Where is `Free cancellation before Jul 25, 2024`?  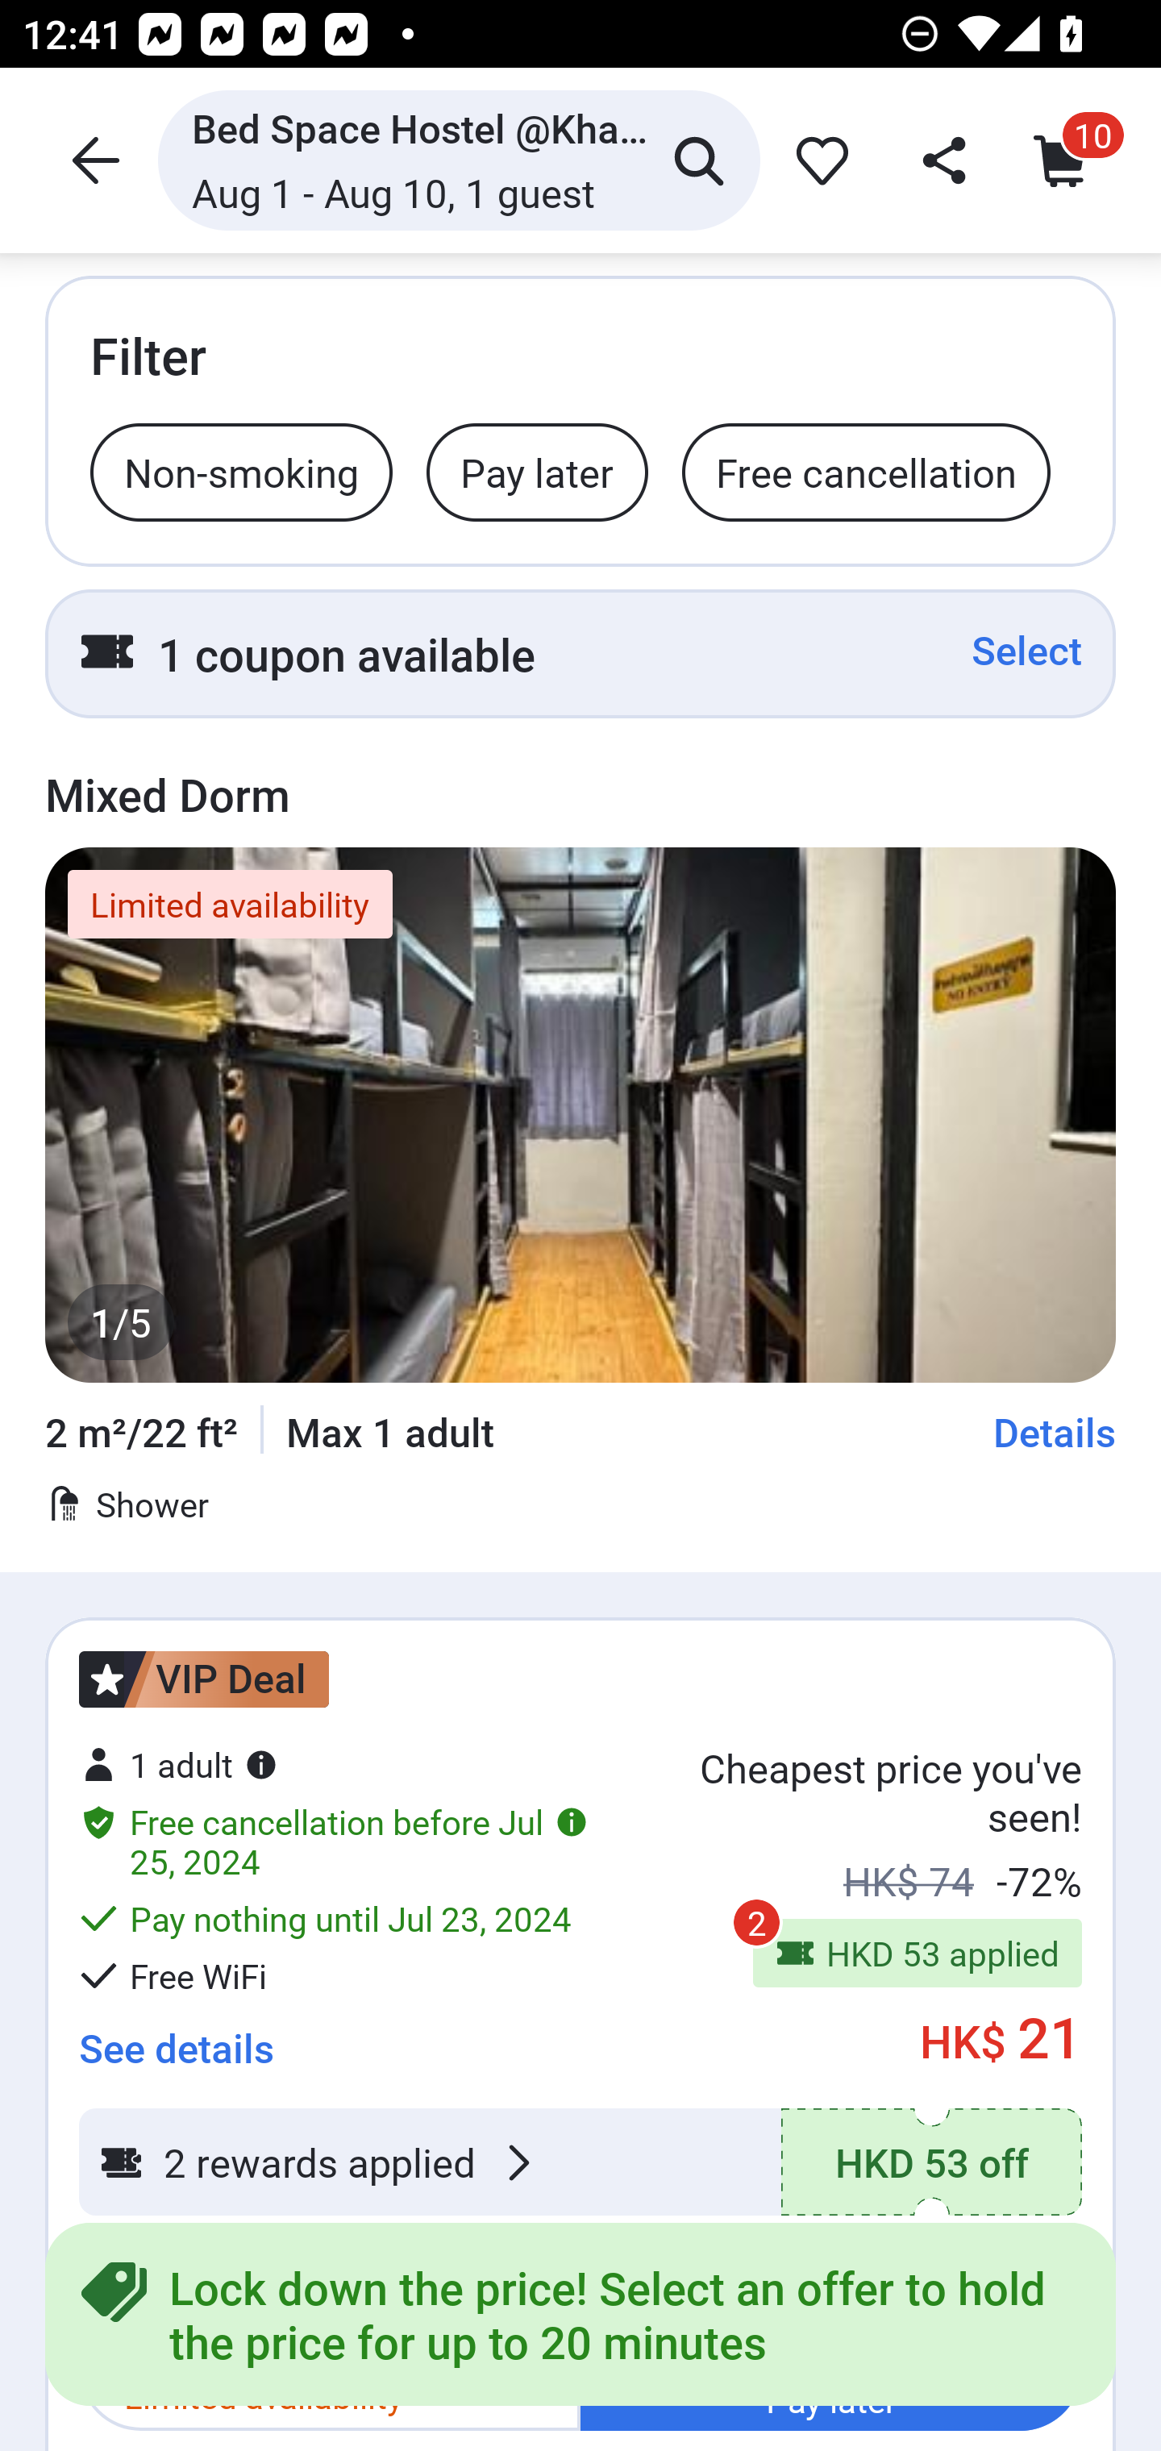 Free cancellation before Jul 25, 2024 is located at coordinates (334, 1841).